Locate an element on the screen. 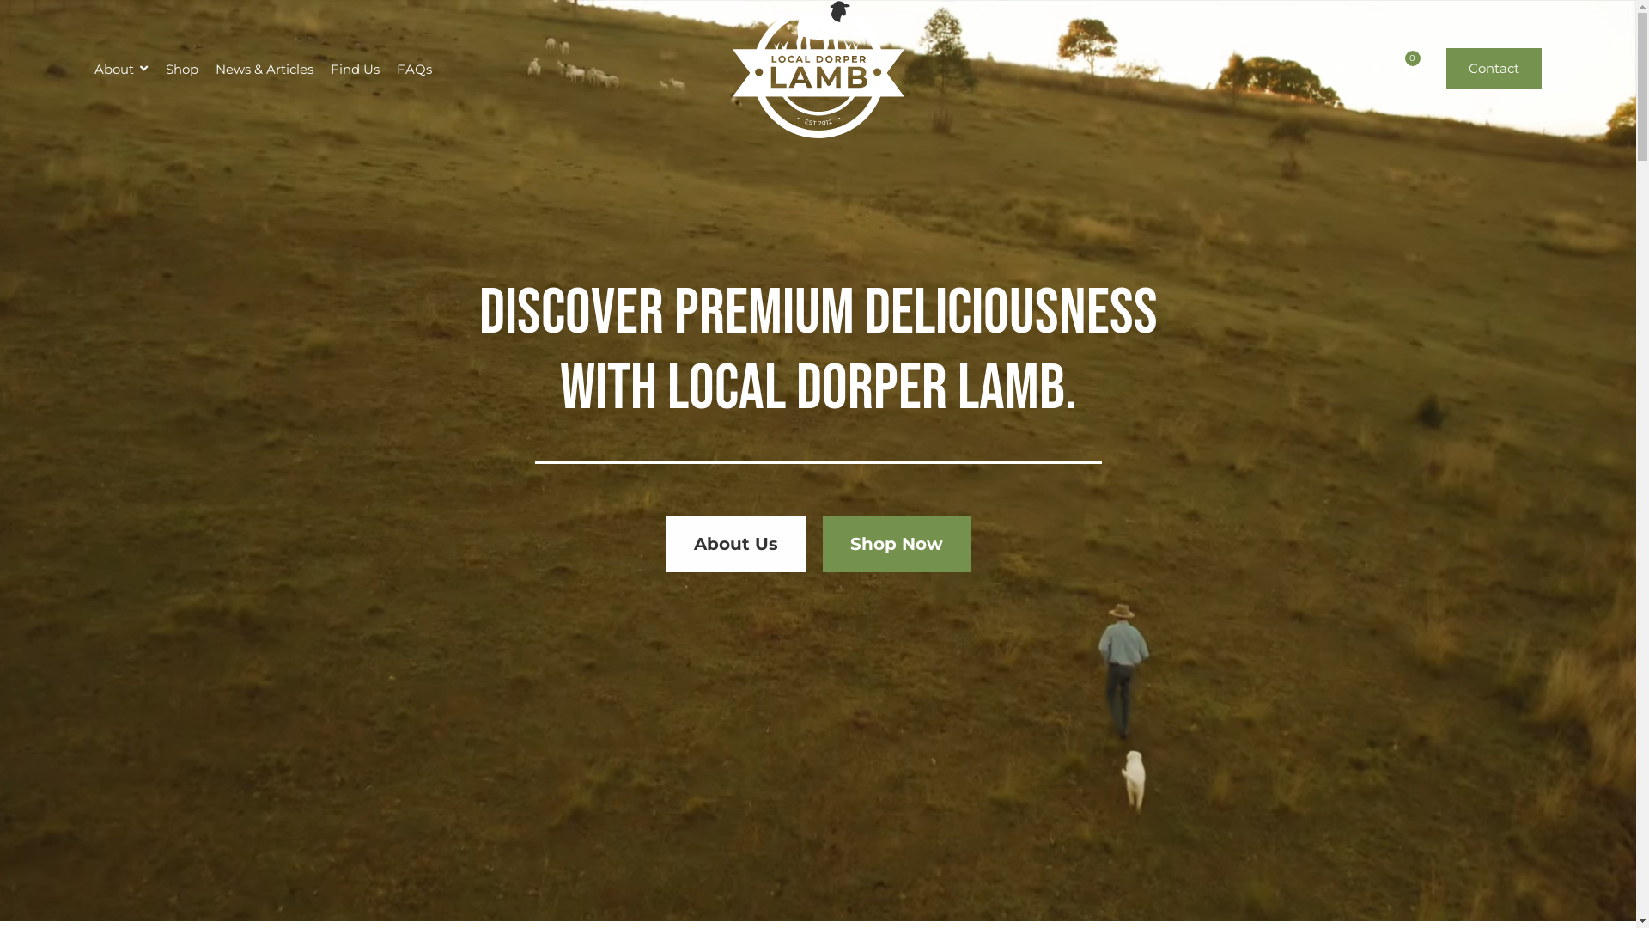 The image size is (1649, 928). Shop is located at coordinates (182, 70).